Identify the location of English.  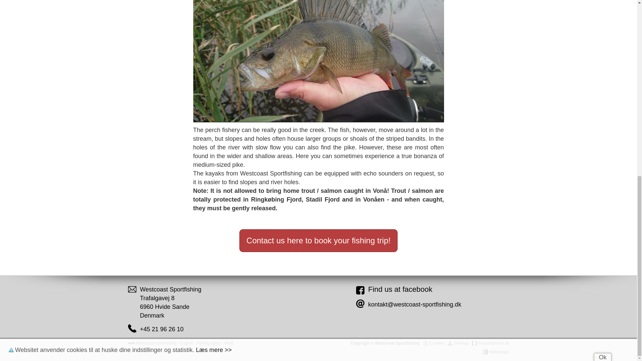
(186, 343).